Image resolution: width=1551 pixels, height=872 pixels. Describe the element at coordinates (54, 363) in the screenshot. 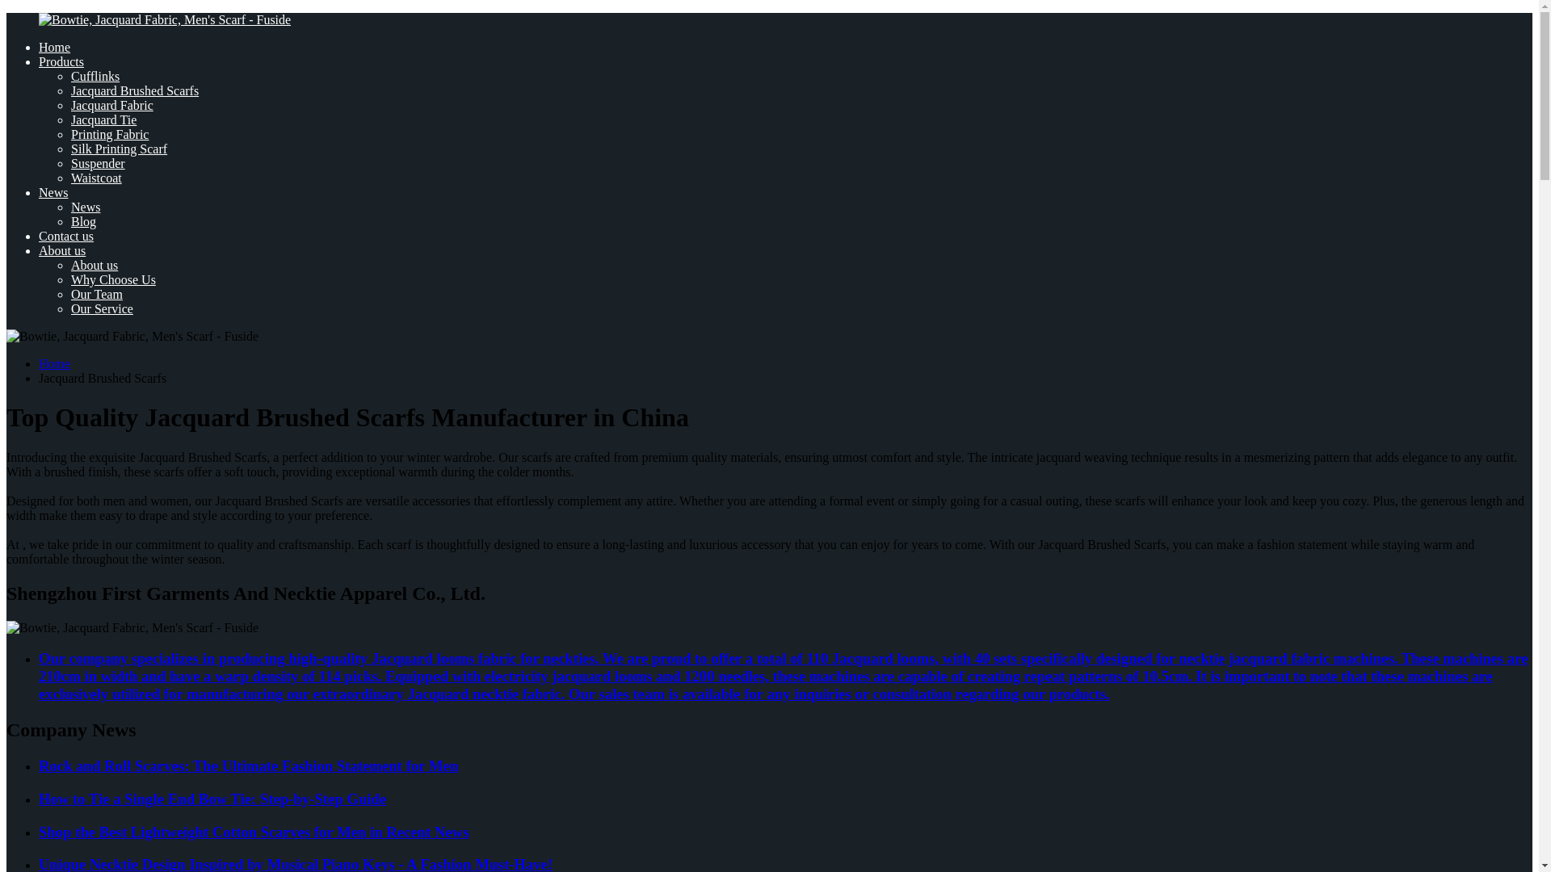

I see `Home` at that location.